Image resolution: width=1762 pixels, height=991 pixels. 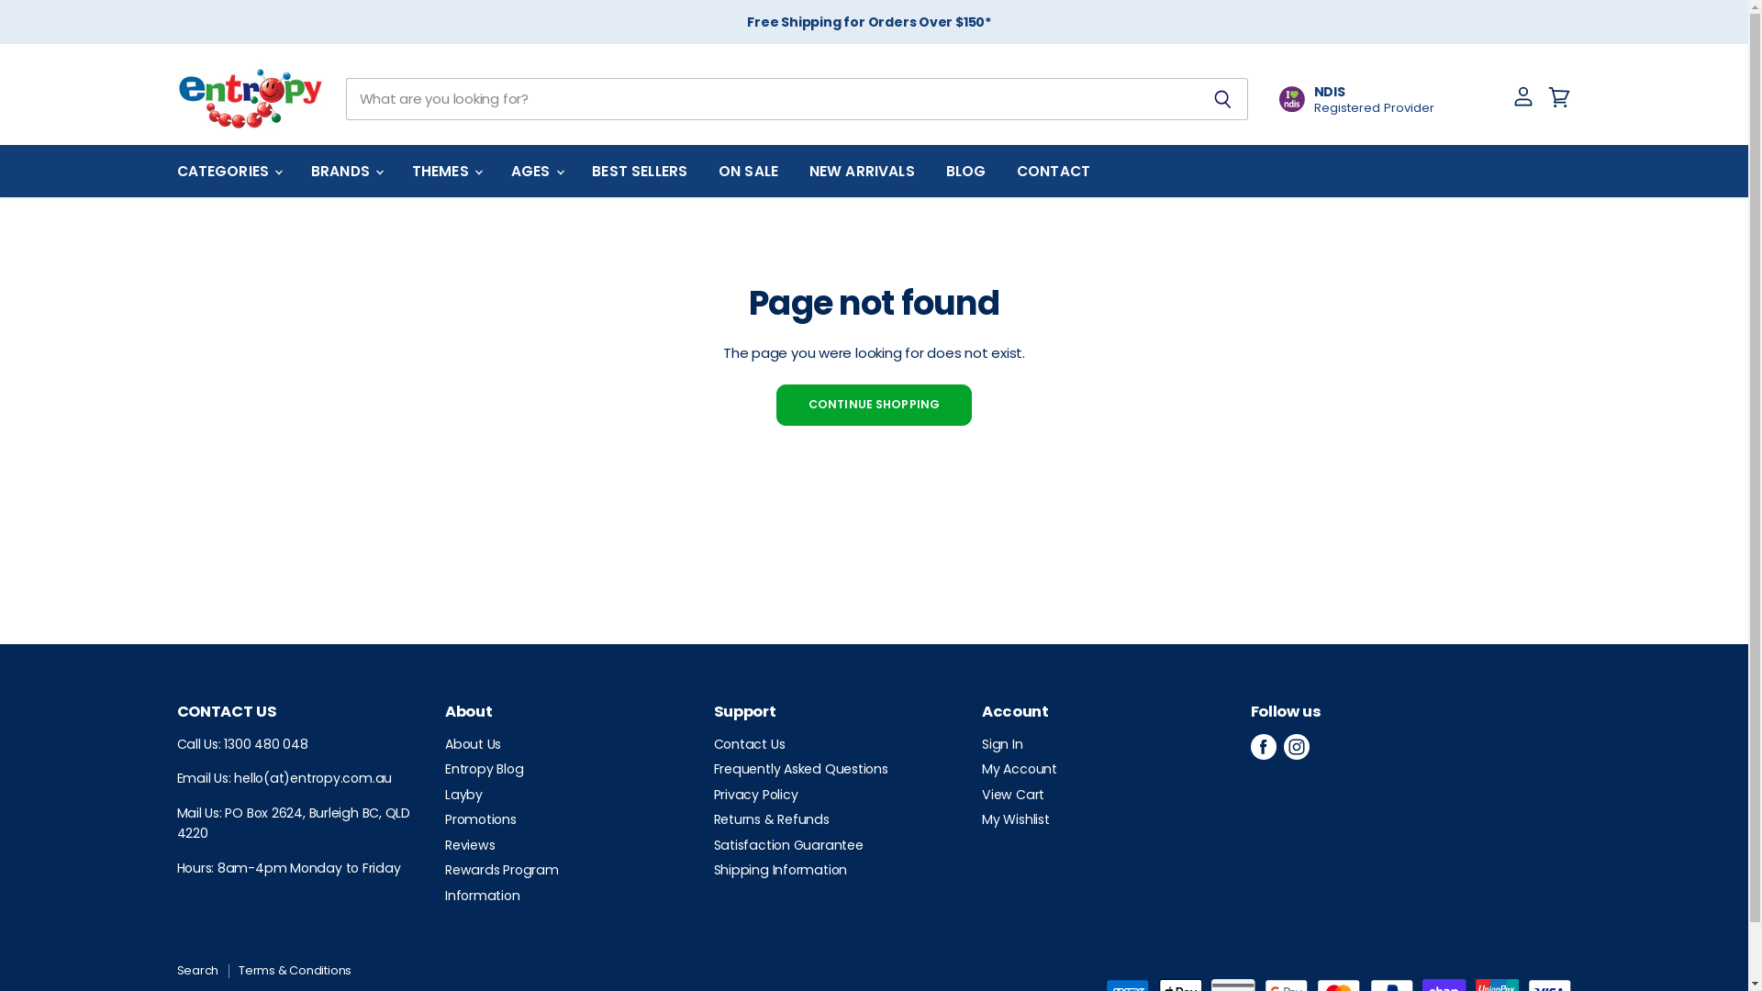 I want to click on Privacy Policy, so click(x=756, y=795).